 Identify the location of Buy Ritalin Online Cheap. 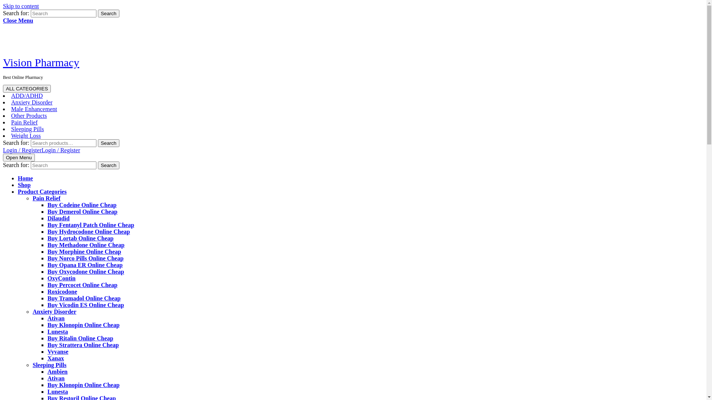
(80, 338).